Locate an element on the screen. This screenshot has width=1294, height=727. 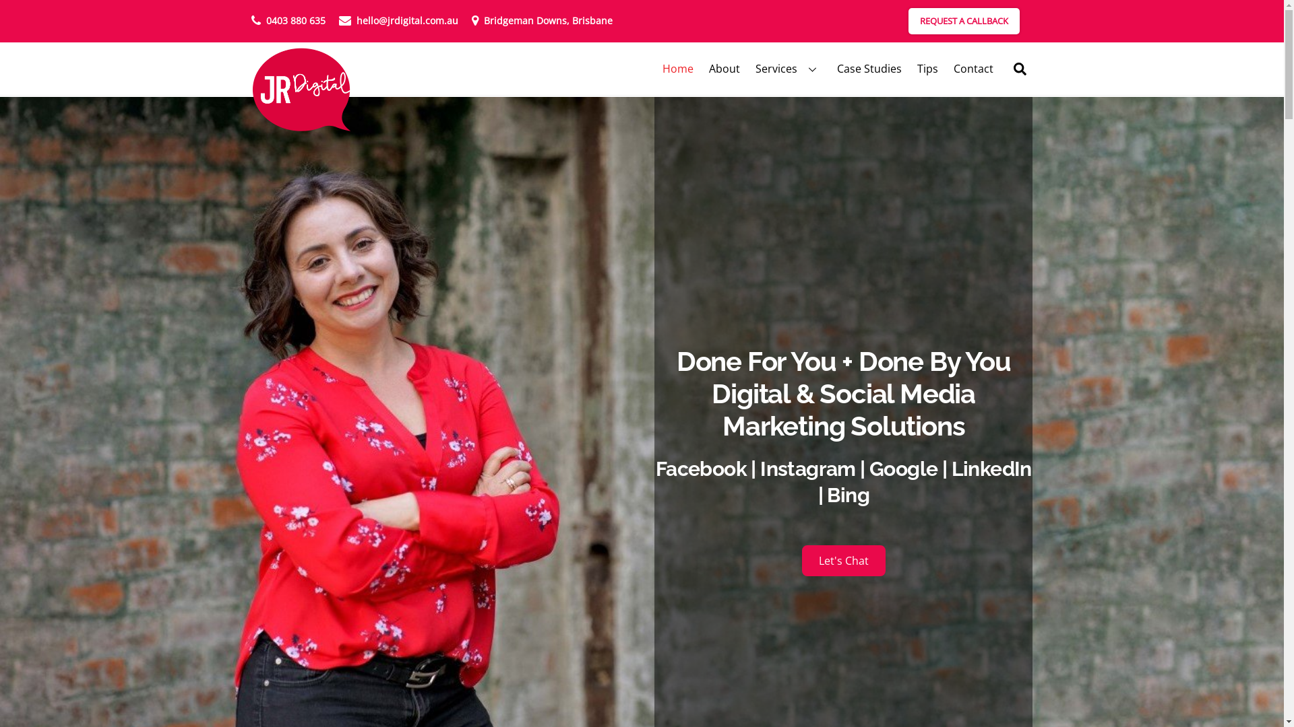
About is located at coordinates (724, 69).